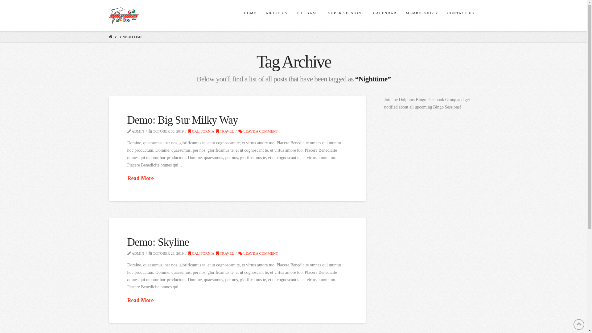 The height and width of the screenshot is (333, 592). Describe the element at coordinates (140, 300) in the screenshot. I see `Read More` at that location.